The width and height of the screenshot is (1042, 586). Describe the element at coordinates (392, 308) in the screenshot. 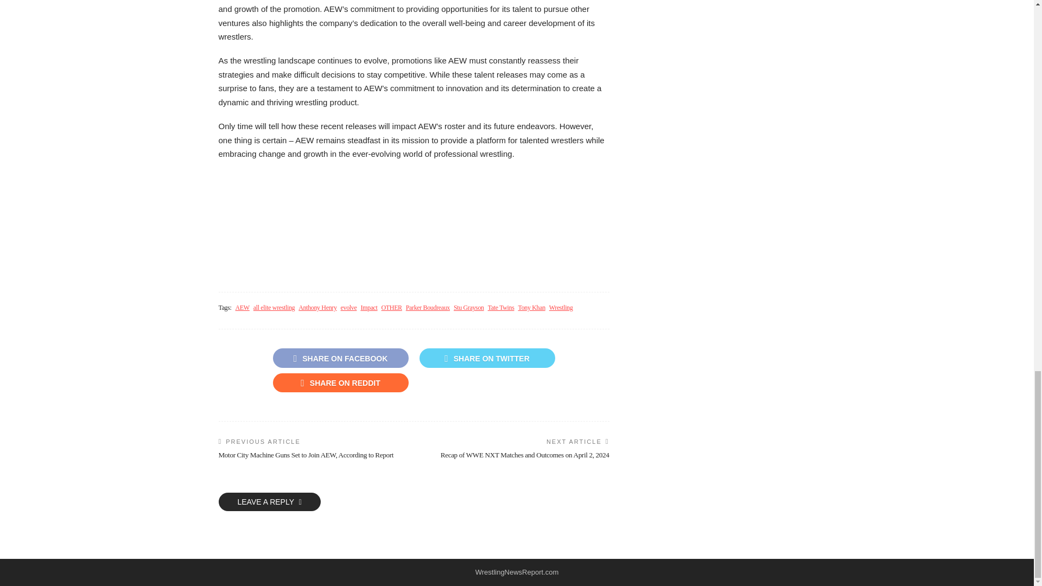

I see `OTHER` at that location.